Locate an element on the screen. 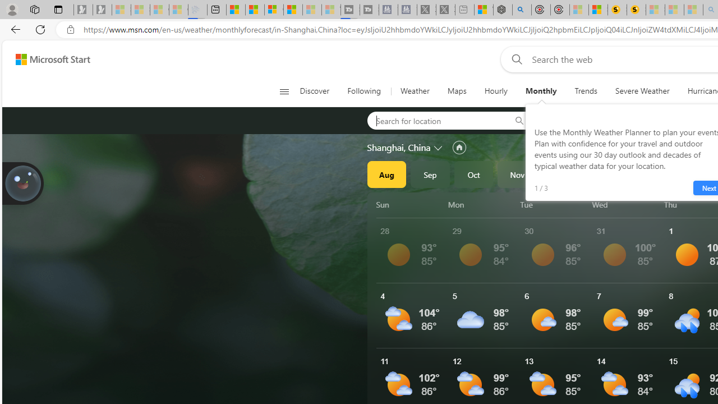 The height and width of the screenshot is (404, 718). Join us in planting real trees to help our planet! is located at coordinates (22, 183).